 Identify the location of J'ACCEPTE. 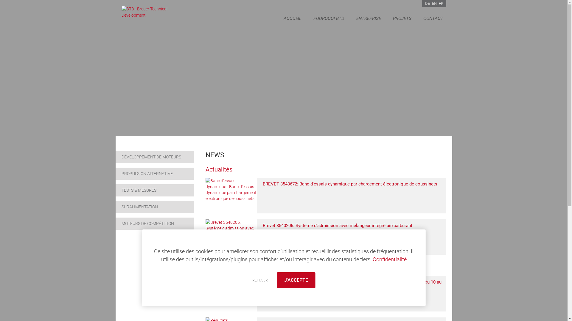
(296, 280).